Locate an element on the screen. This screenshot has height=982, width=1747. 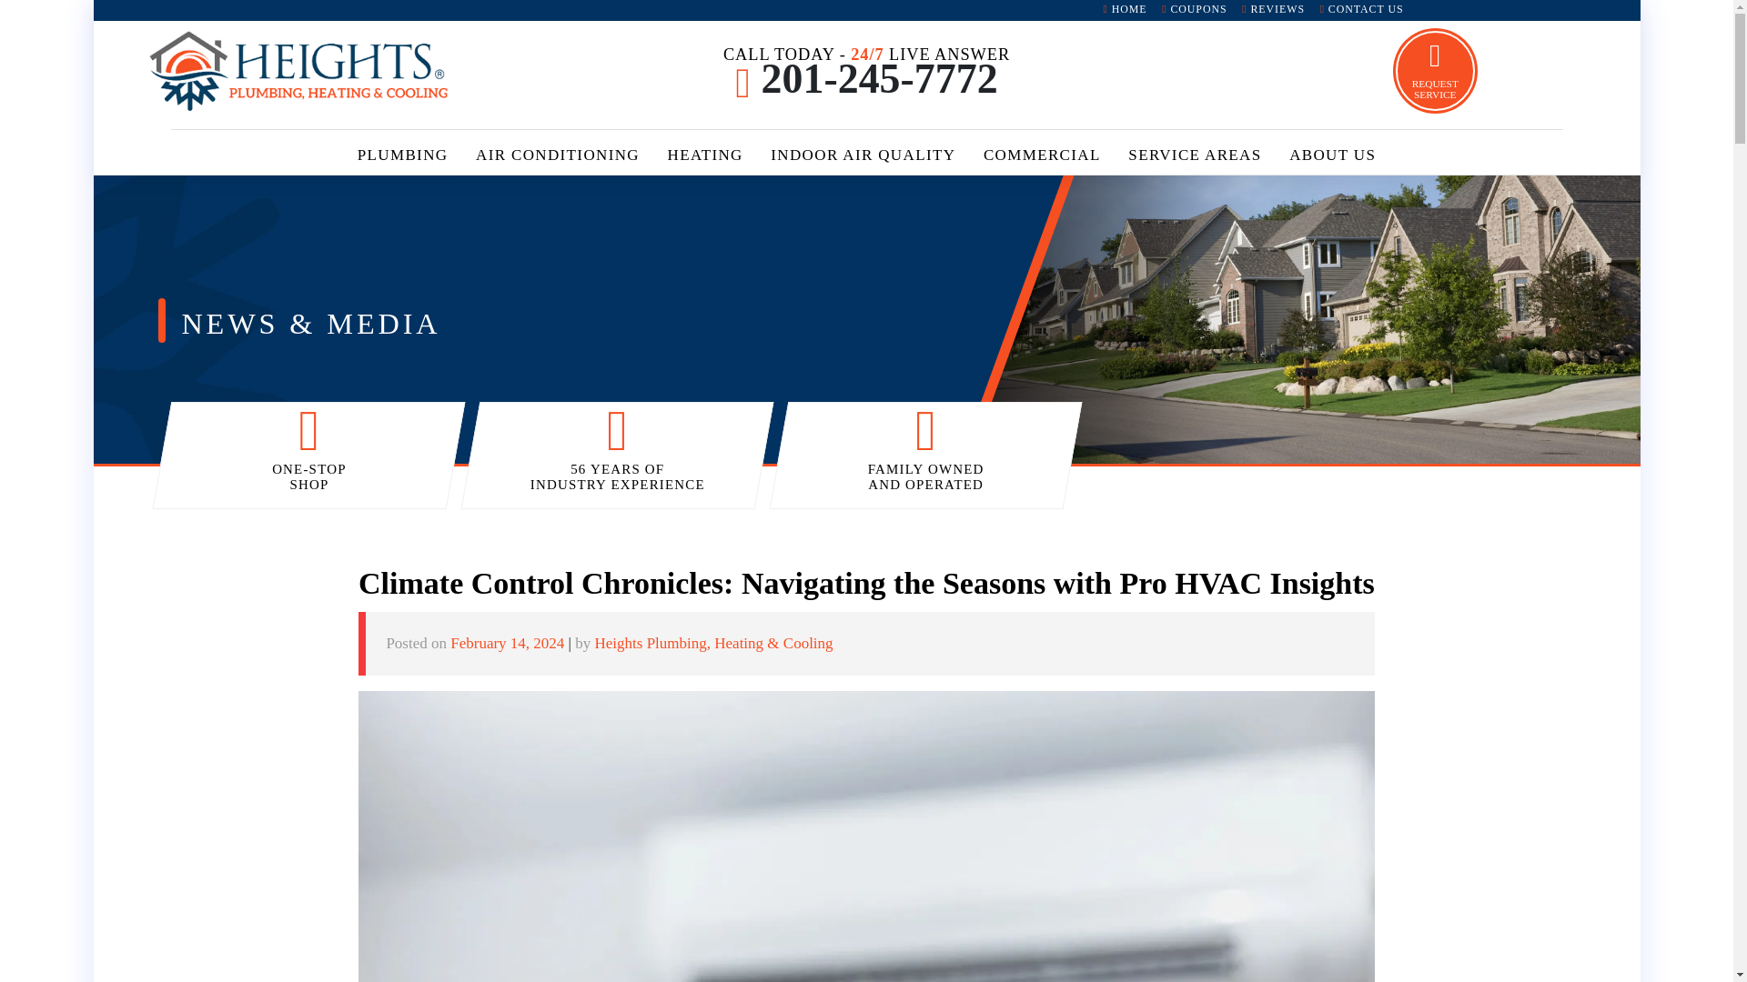
PLUMBING is located at coordinates (401, 158).